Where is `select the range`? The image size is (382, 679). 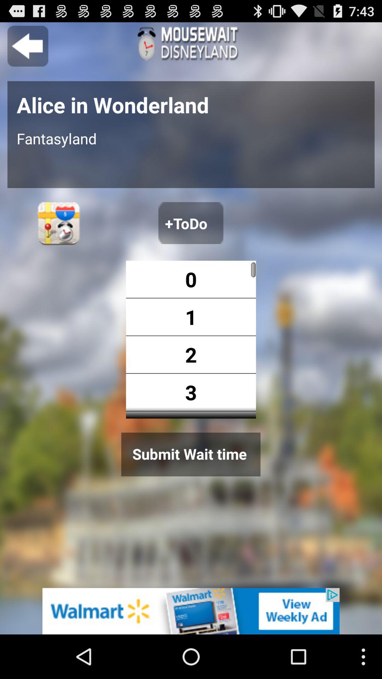
select the range is located at coordinates (233, 339).